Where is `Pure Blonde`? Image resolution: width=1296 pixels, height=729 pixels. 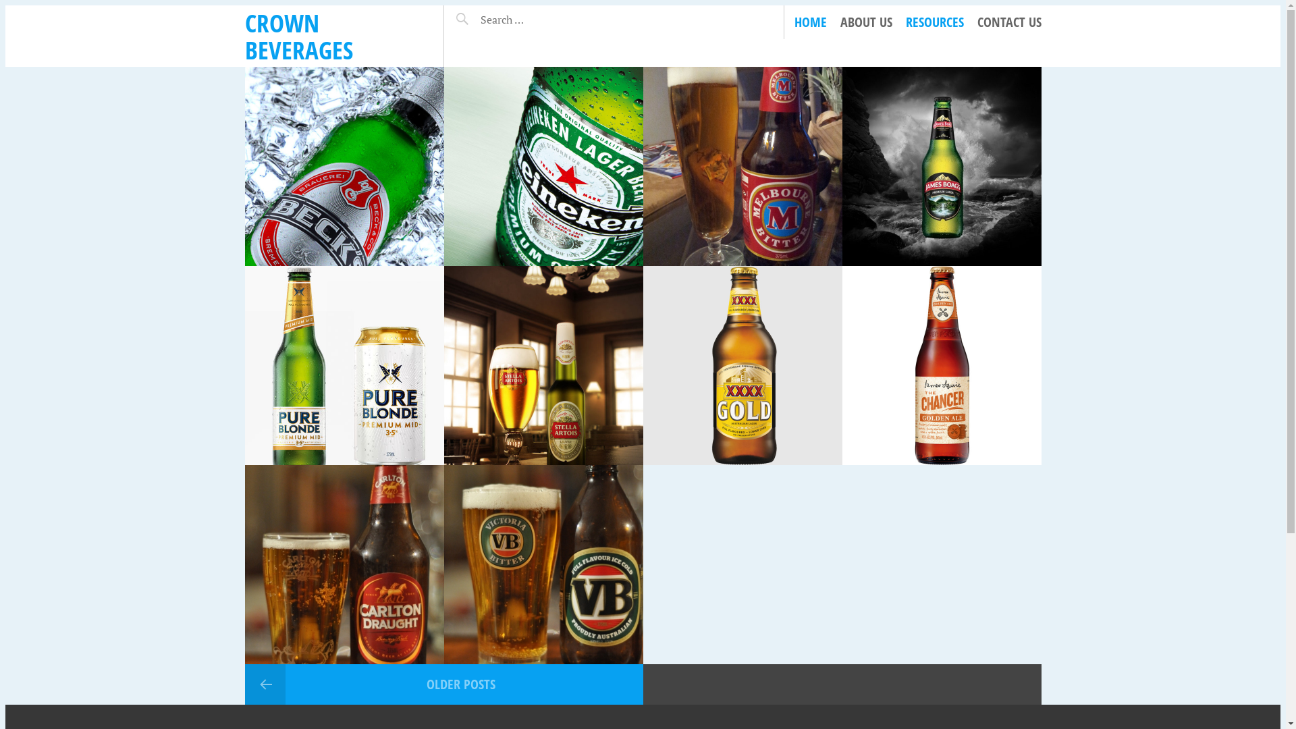
Pure Blonde is located at coordinates (344, 366).